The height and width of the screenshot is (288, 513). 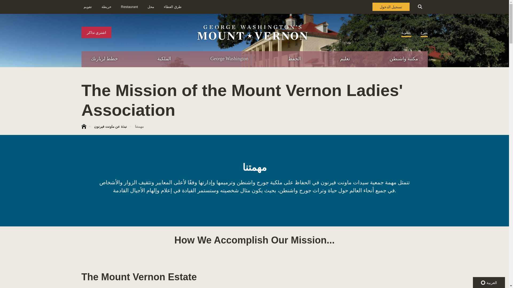 I want to click on SUPPORT, so click(x=452, y=93).